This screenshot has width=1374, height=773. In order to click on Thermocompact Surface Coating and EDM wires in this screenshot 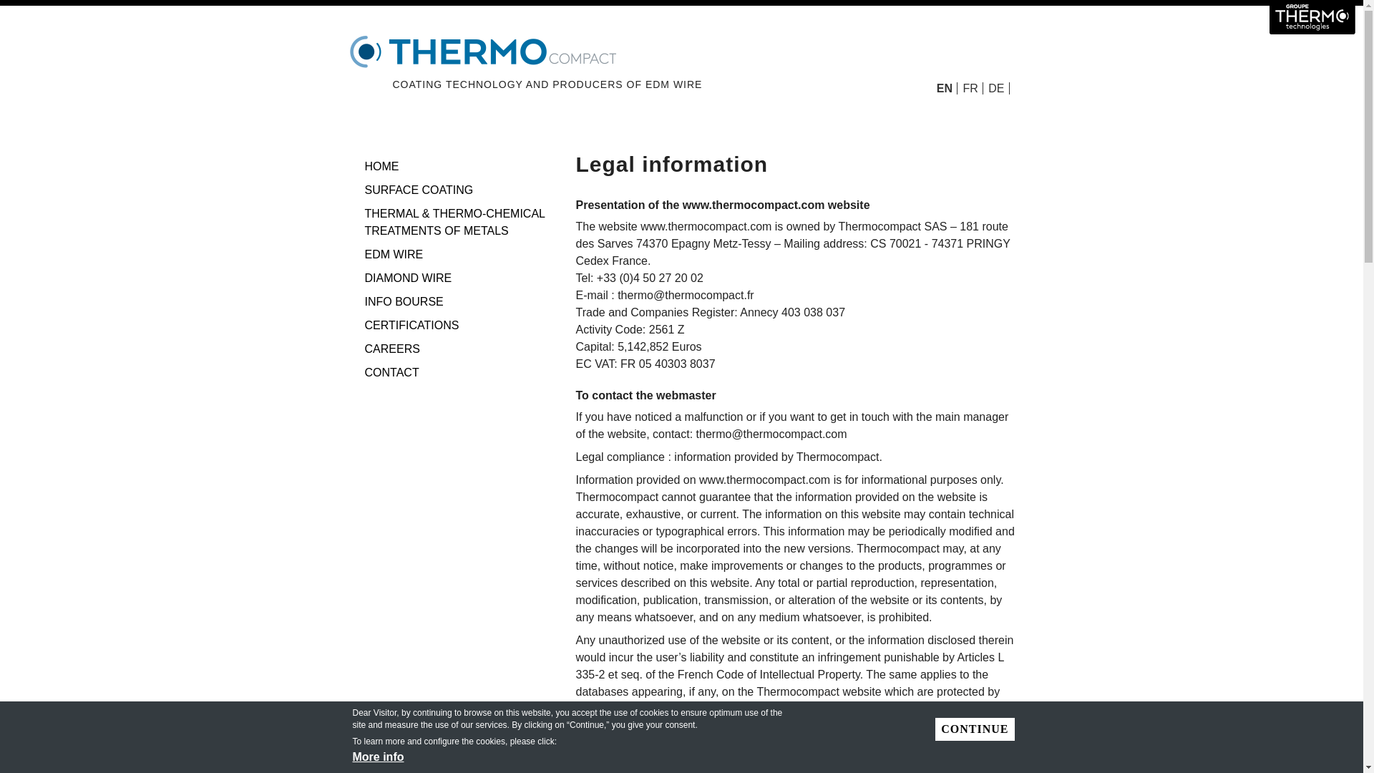, I will do `click(382, 166)`.